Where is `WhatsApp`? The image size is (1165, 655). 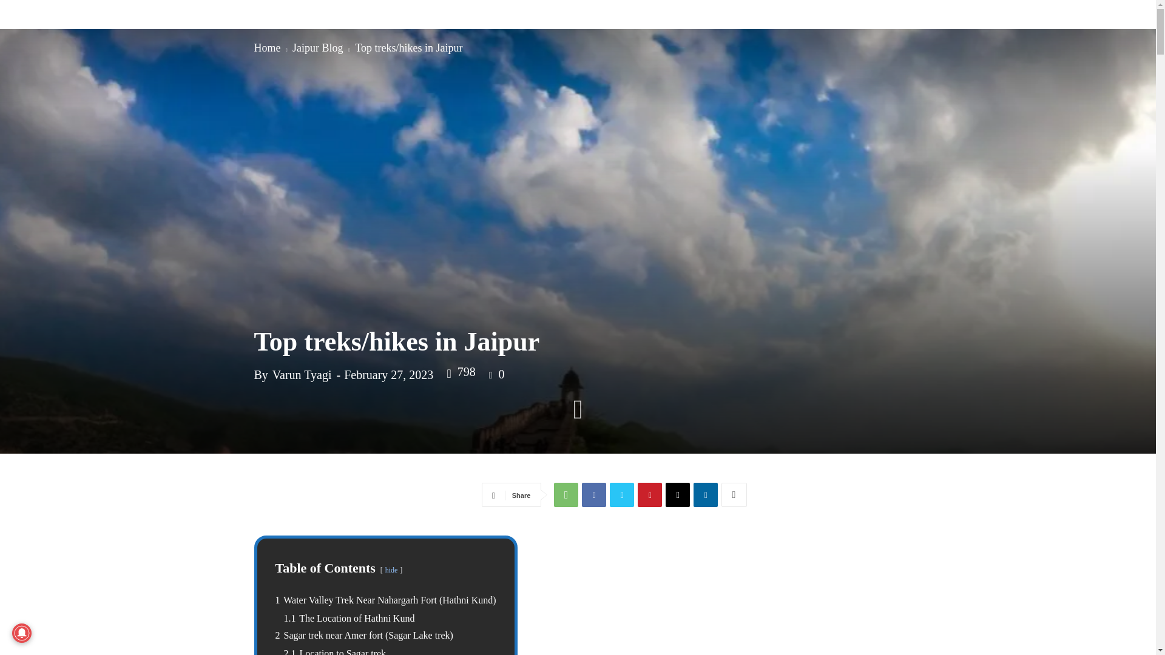
WhatsApp is located at coordinates (566, 494).